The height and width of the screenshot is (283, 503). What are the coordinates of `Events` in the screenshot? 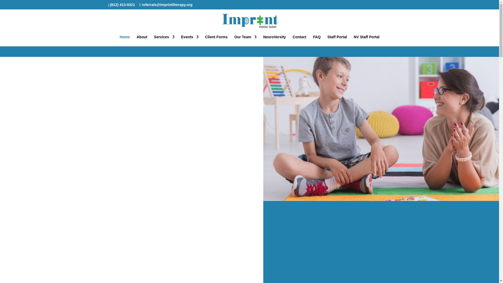 It's located at (190, 40).